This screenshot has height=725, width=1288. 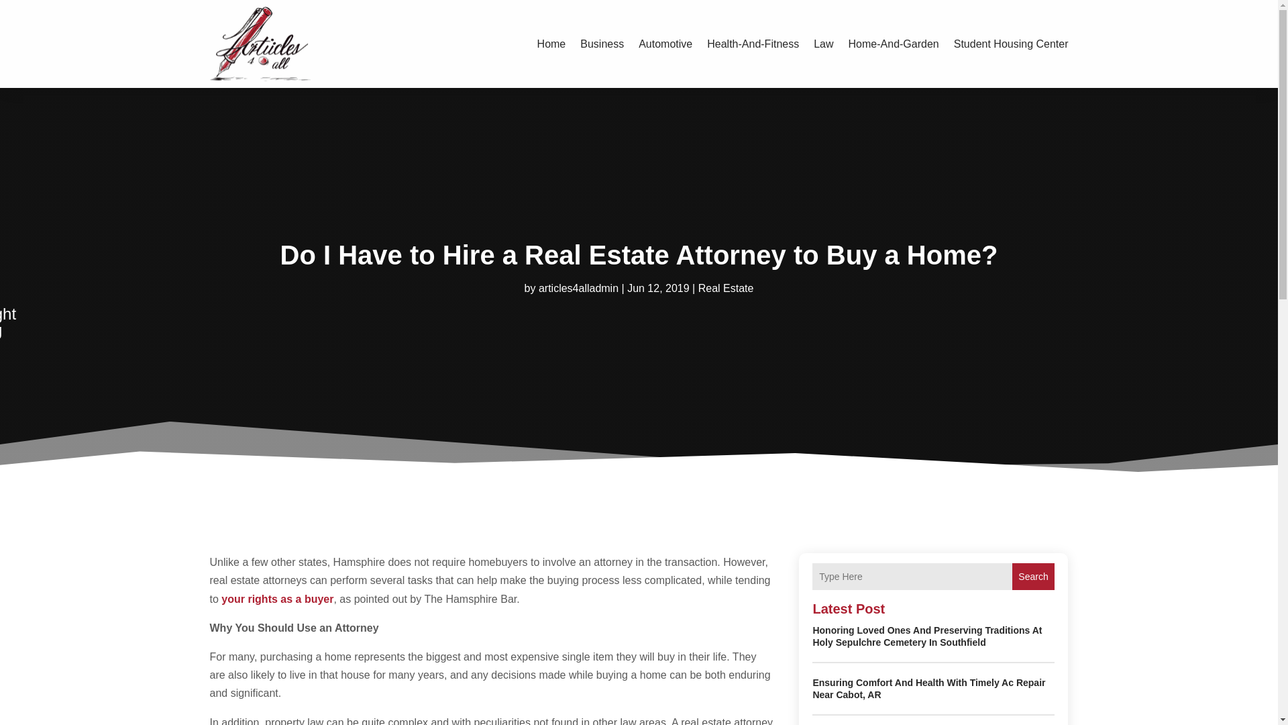 I want to click on Home-And-Garden, so click(x=894, y=43).